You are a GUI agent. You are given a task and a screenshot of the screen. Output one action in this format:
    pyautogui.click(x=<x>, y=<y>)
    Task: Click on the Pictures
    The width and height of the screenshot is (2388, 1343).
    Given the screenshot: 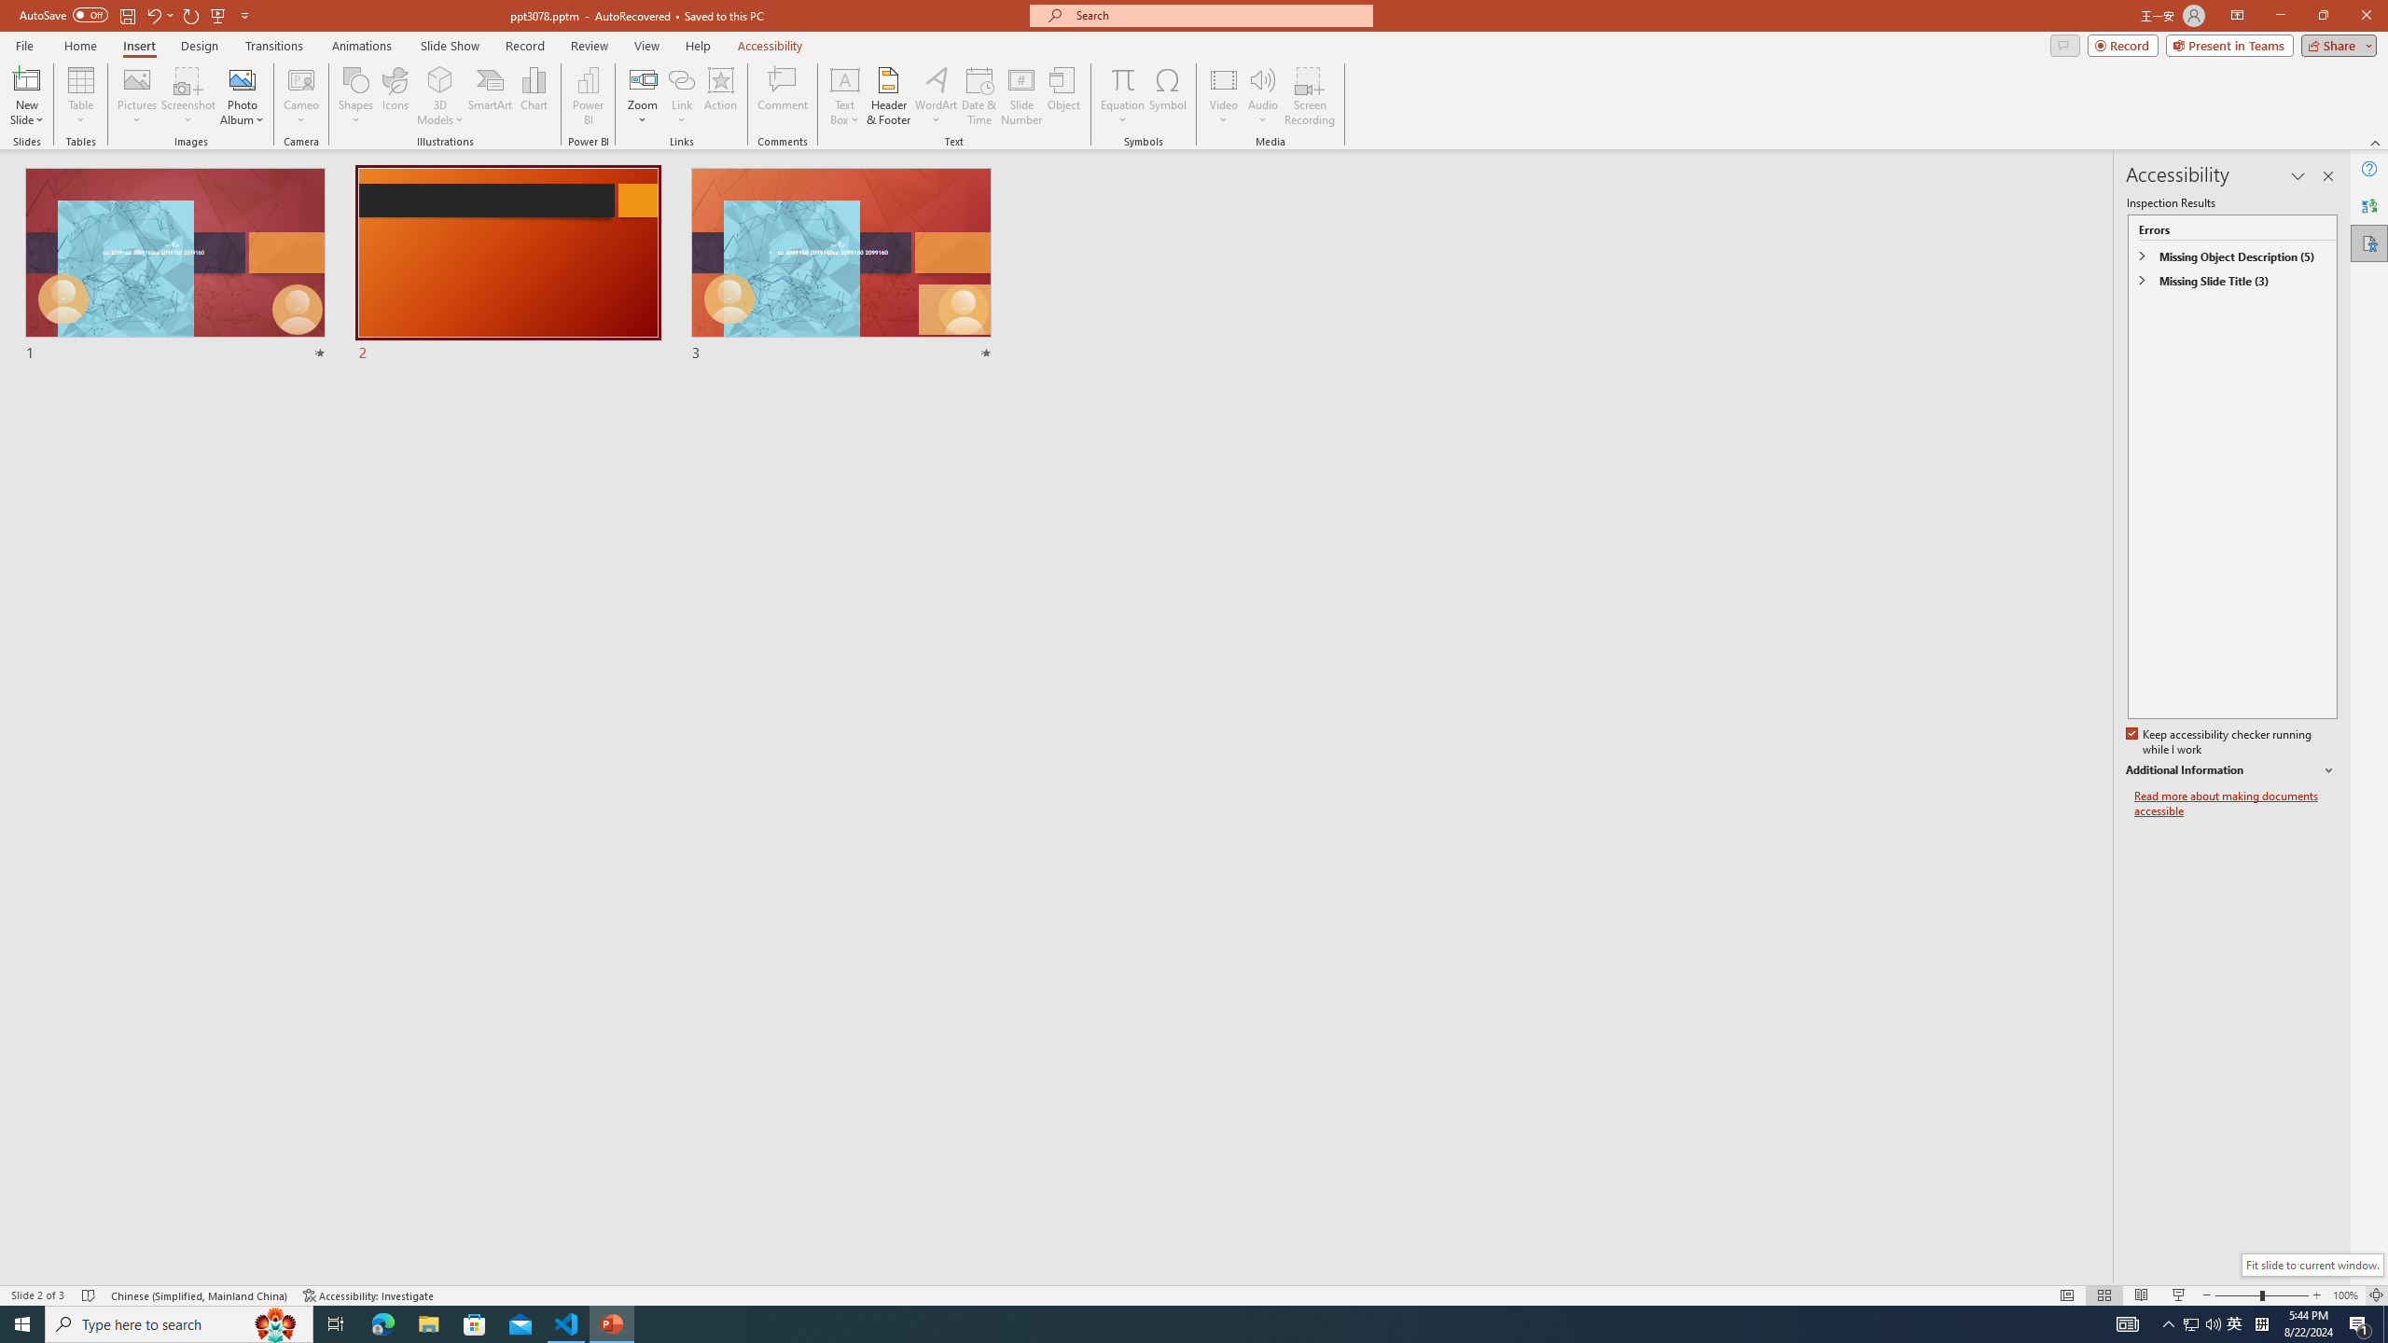 What is the action you would take?
    pyautogui.click(x=136, y=96)
    